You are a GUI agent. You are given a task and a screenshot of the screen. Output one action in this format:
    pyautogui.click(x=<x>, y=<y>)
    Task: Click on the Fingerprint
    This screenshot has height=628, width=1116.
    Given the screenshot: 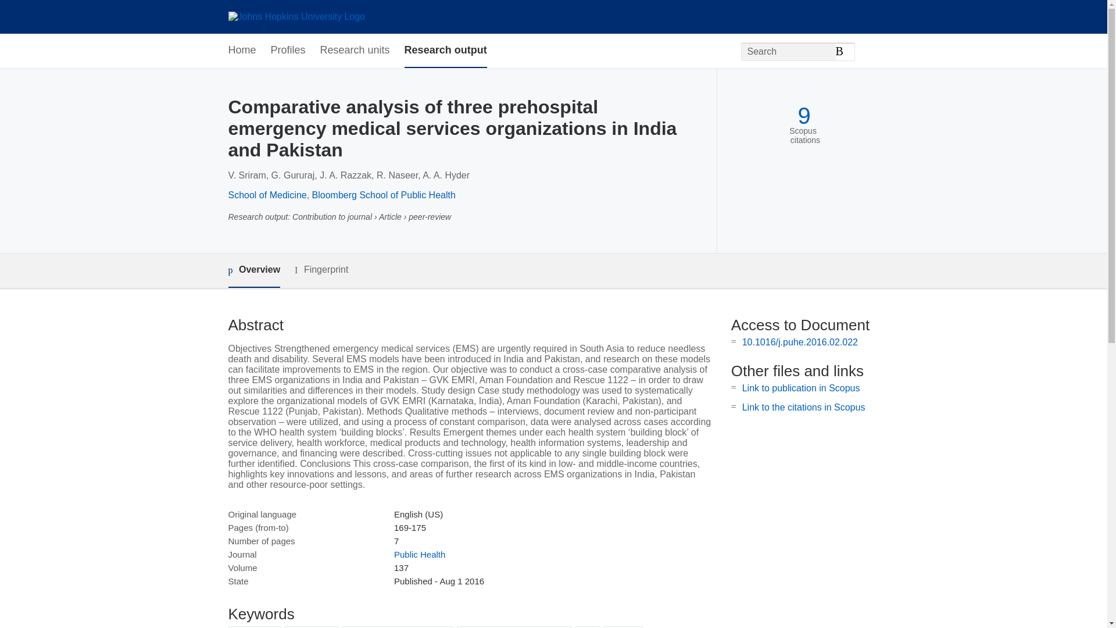 What is the action you would take?
    pyautogui.click(x=321, y=270)
    